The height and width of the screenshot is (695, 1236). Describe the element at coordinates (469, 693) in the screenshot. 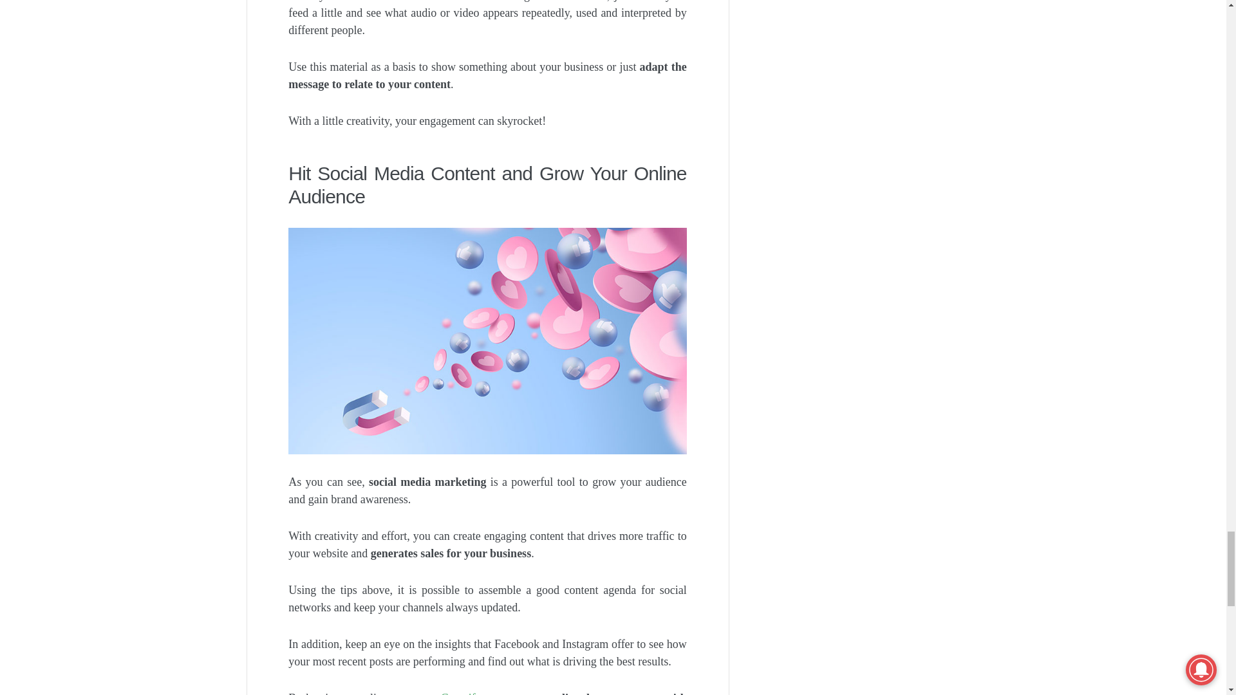

I see `Coursify.me` at that location.